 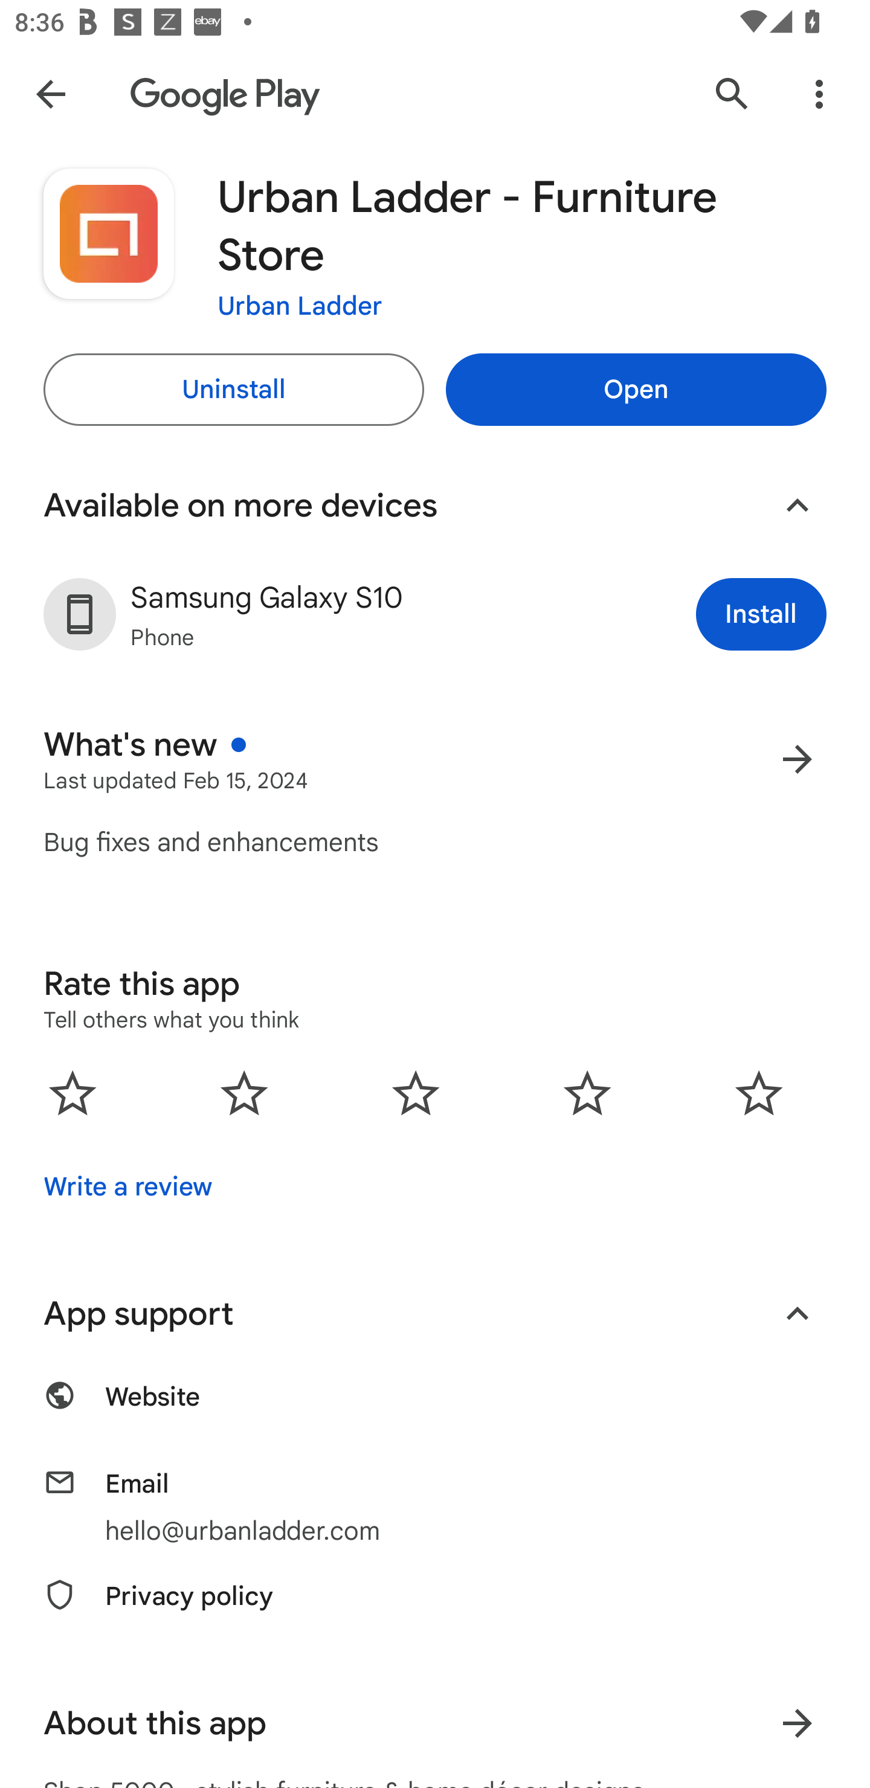 I want to click on More results for What's new, so click(x=797, y=759).